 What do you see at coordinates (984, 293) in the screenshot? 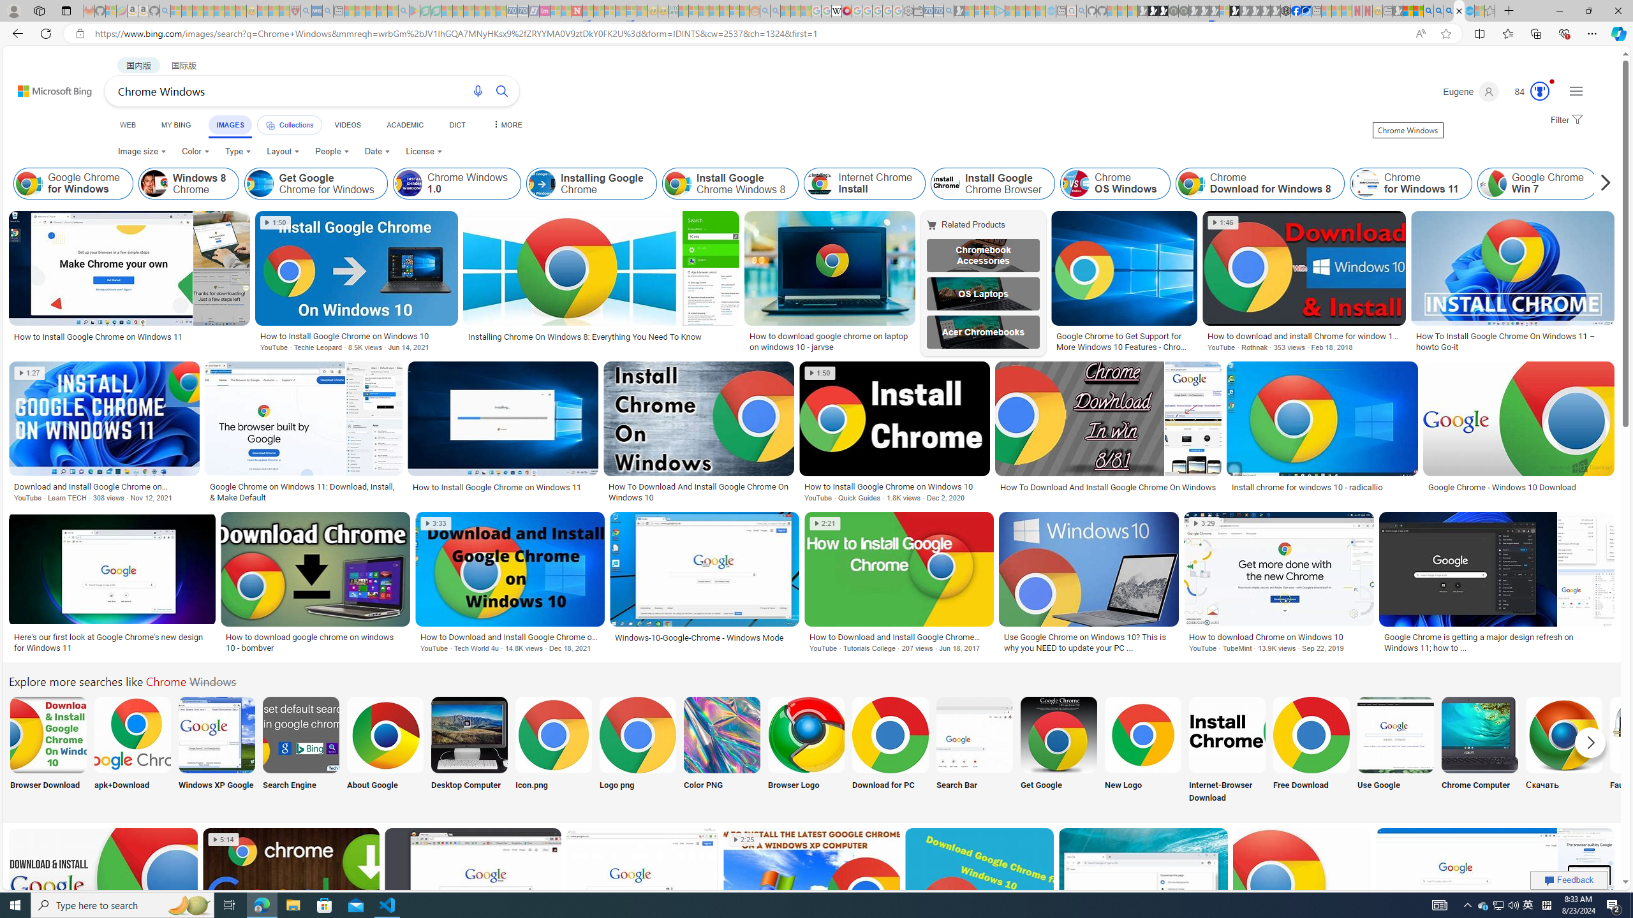
I see `OS Laptops` at bounding box center [984, 293].